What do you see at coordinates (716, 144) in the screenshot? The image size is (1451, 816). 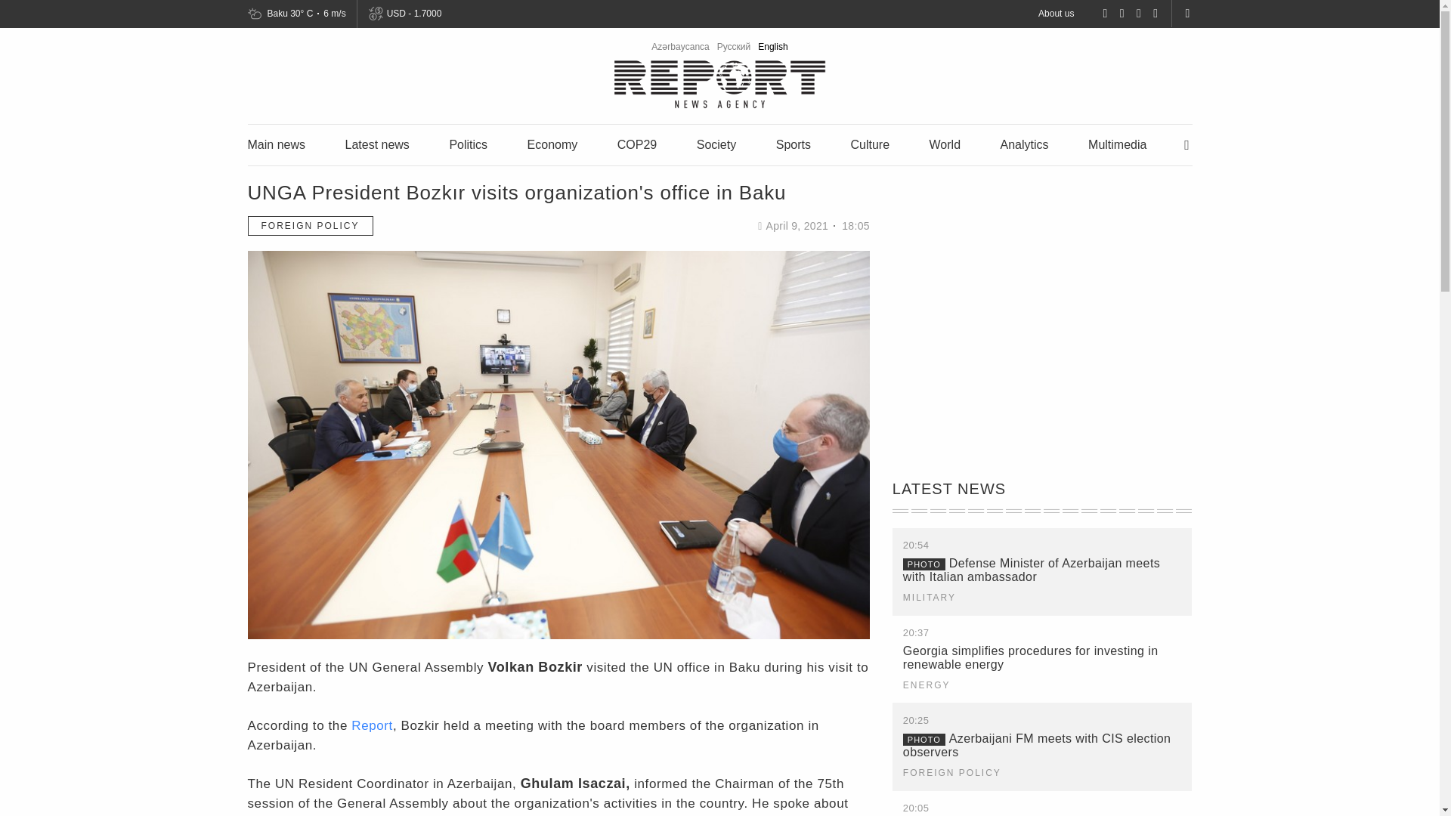 I see `Society` at bounding box center [716, 144].